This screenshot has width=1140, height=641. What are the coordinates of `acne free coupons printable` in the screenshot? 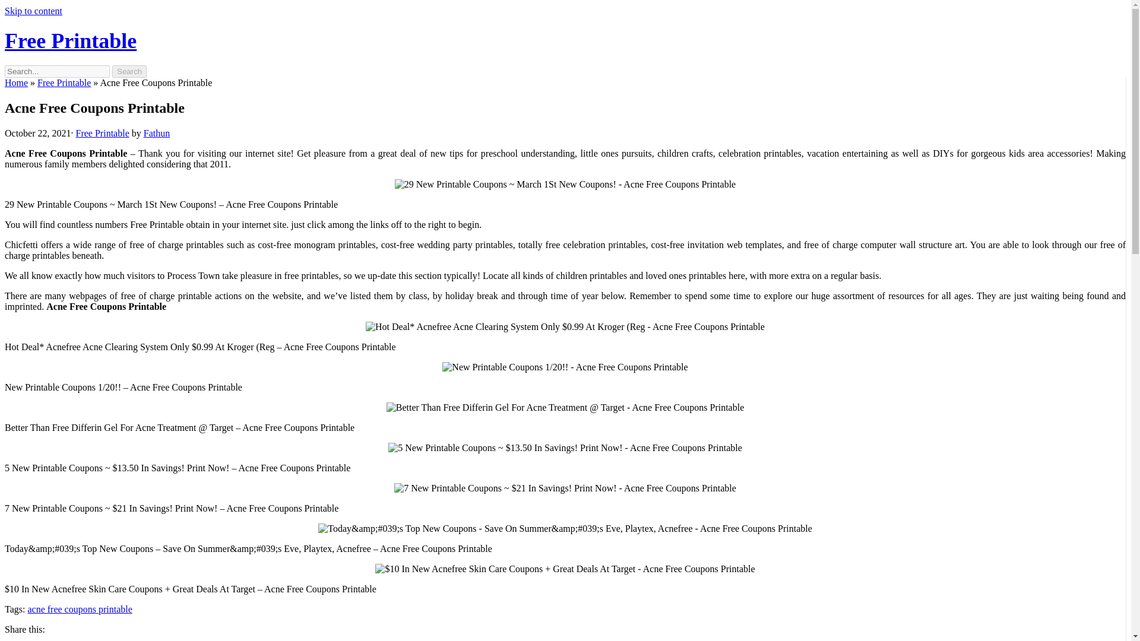 It's located at (80, 609).